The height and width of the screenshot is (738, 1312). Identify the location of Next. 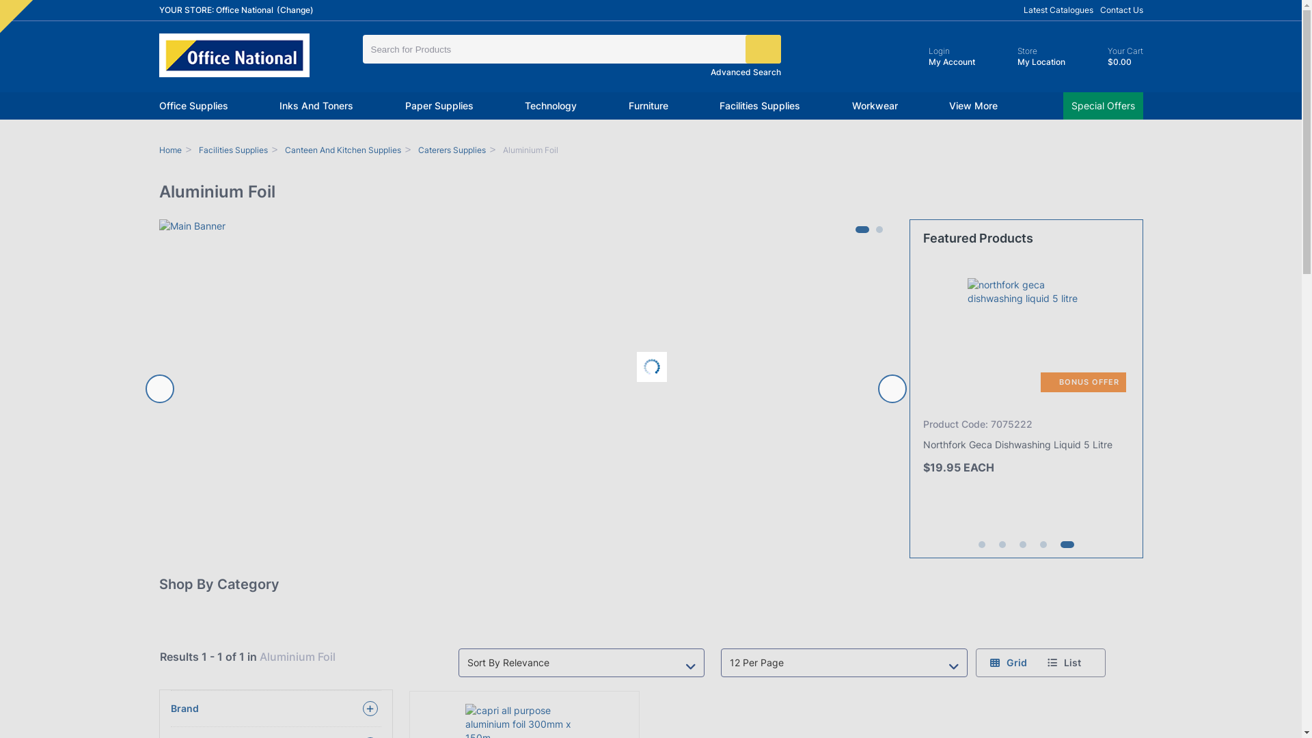
(892, 389).